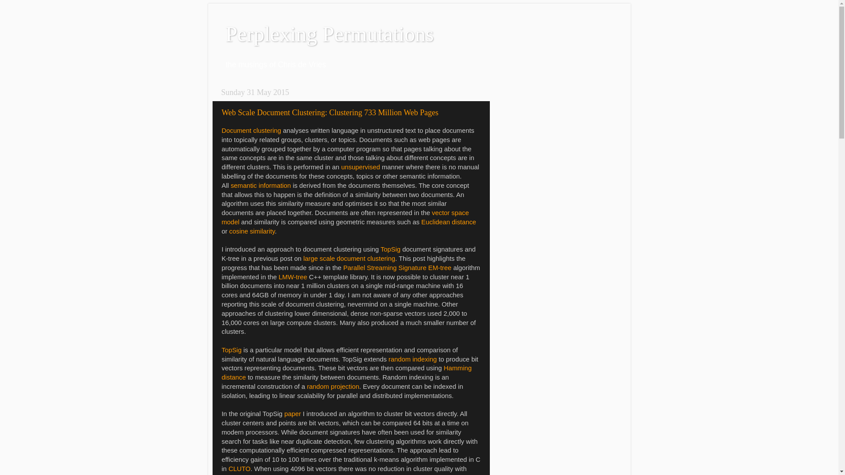 The image size is (845, 475). What do you see at coordinates (397, 268) in the screenshot?
I see `Parallel Streaming Signature EM-tree` at bounding box center [397, 268].